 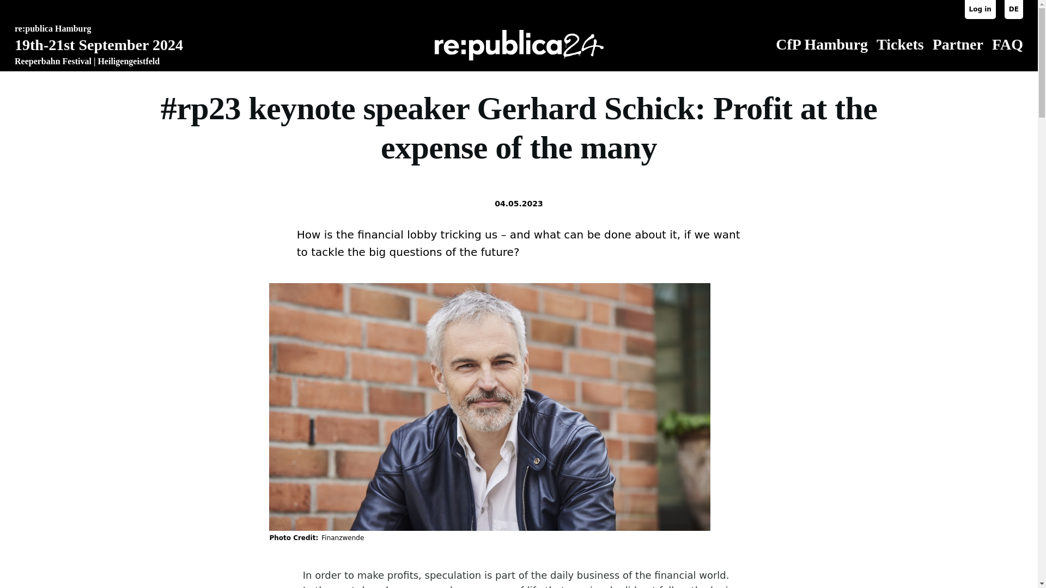 What do you see at coordinates (980, 9) in the screenshot?
I see `Log in` at bounding box center [980, 9].